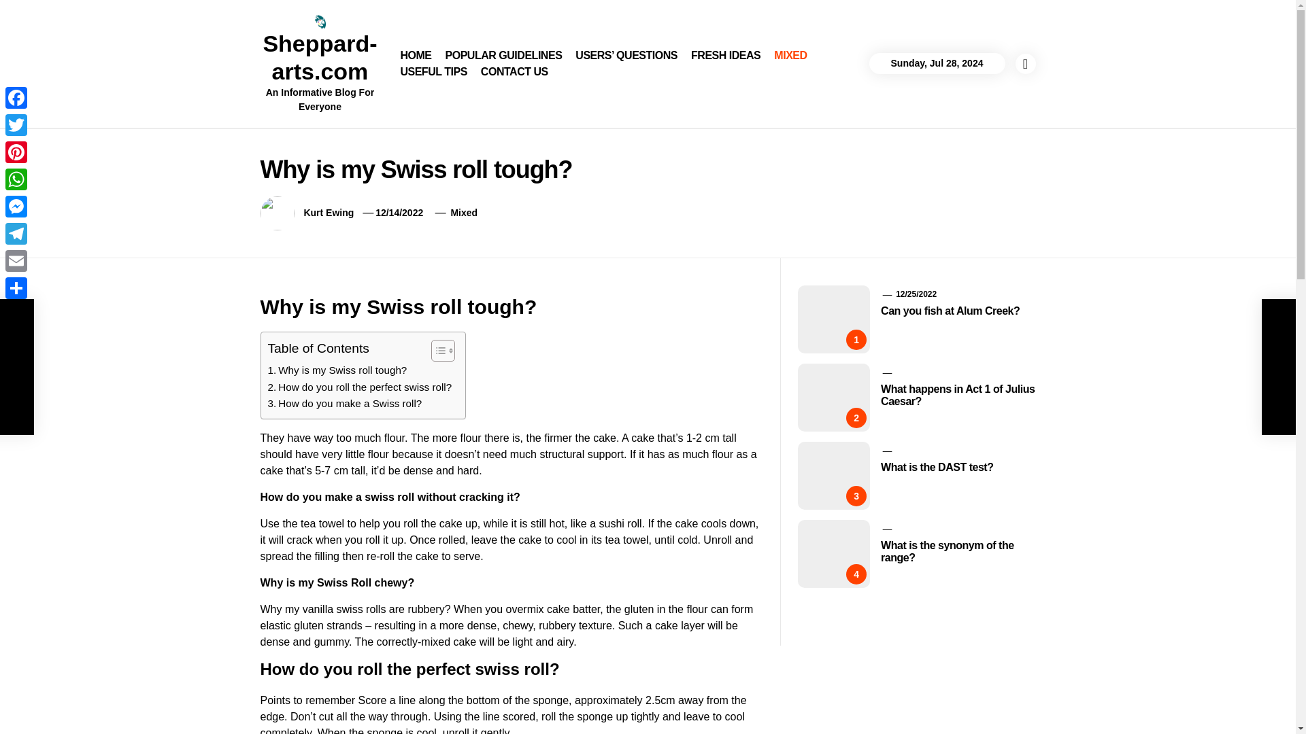 Image resolution: width=1306 pixels, height=734 pixels. I want to click on How do you make a Swiss roll?, so click(344, 404).